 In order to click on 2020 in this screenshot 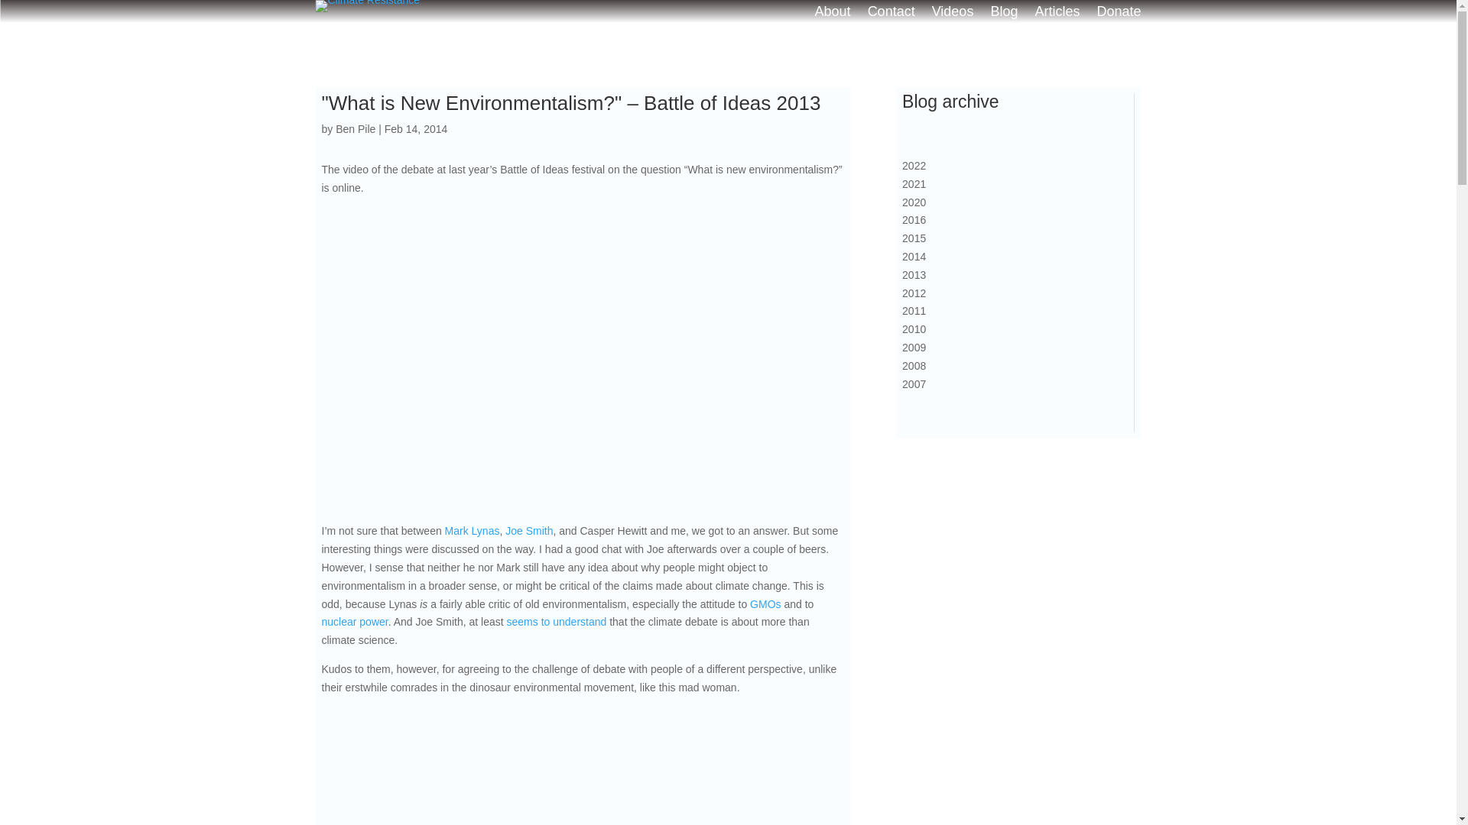, I will do `click(1006, 212)`.